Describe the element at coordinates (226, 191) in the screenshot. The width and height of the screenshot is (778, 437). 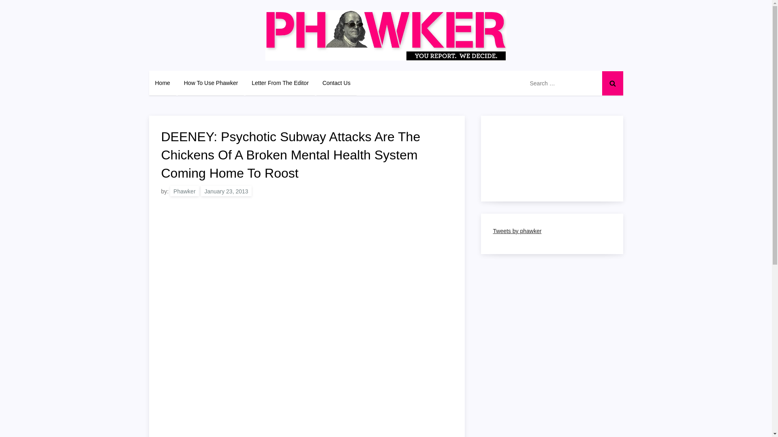
I see `January 23, 2013` at that location.